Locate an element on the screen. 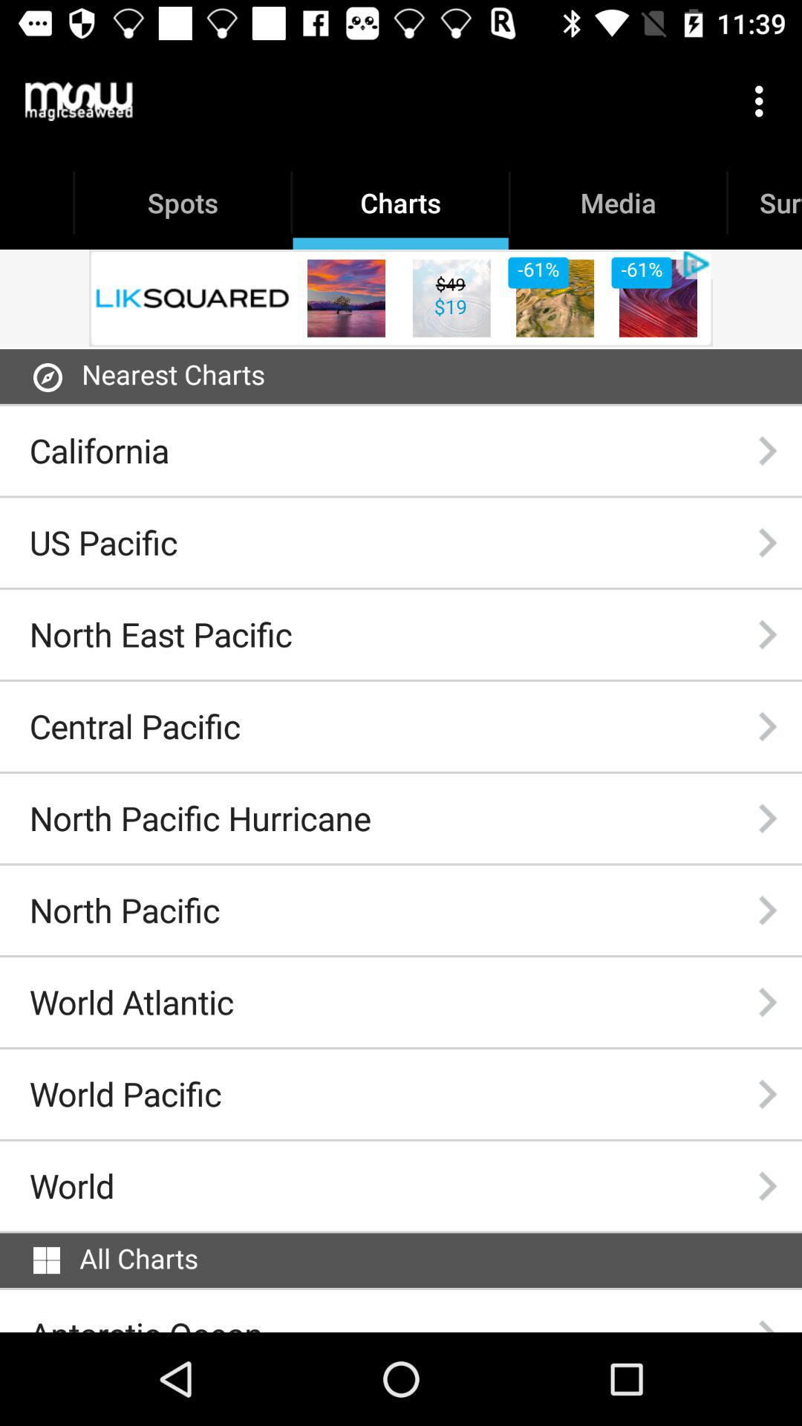 This screenshot has width=802, height=1426. turn off the item above california item is located at coordinates (48, 377).